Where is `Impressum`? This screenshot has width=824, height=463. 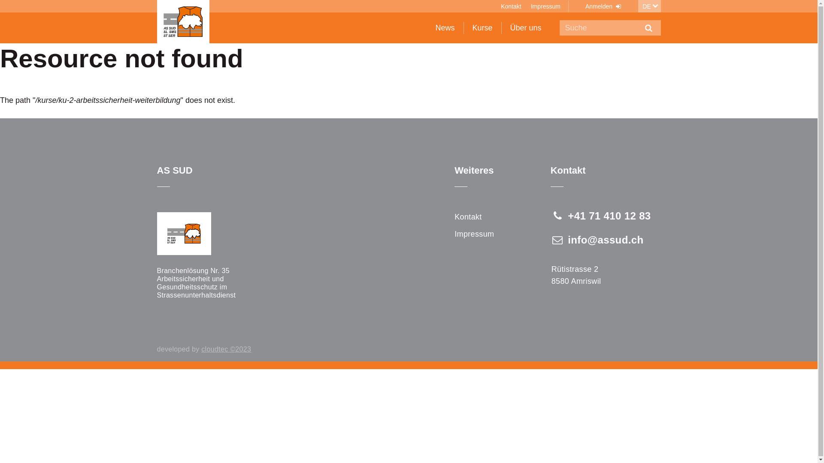
Impressum is located at coordinates (474, 234).